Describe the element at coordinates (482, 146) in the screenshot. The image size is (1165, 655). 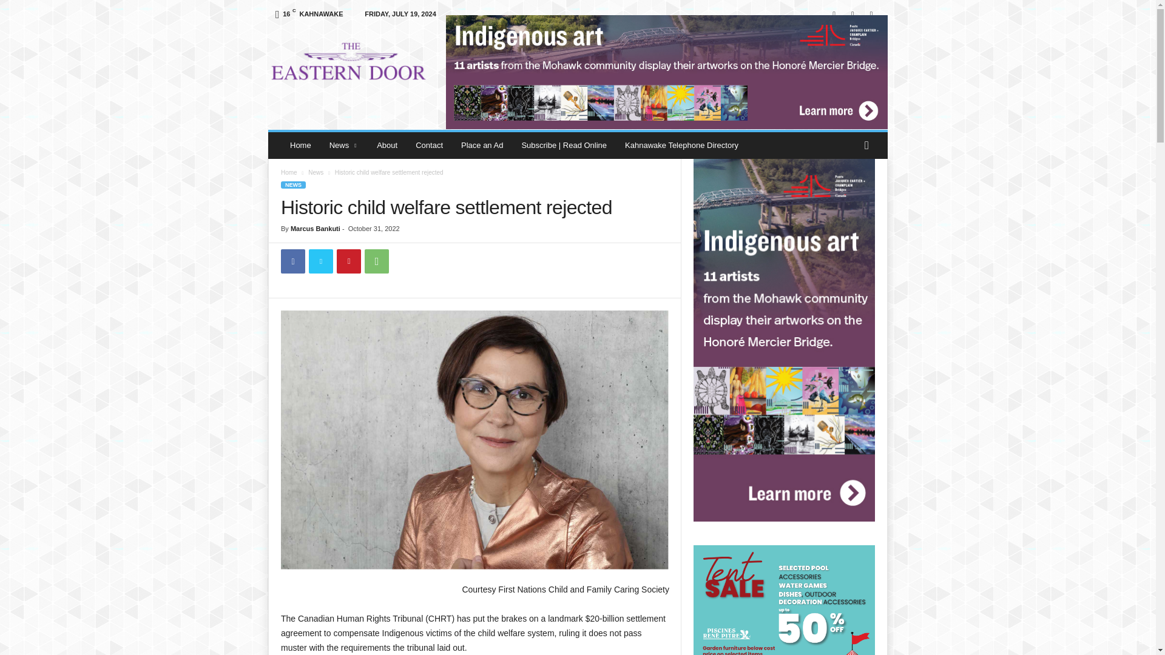
I see `Place an Ad` at that location.